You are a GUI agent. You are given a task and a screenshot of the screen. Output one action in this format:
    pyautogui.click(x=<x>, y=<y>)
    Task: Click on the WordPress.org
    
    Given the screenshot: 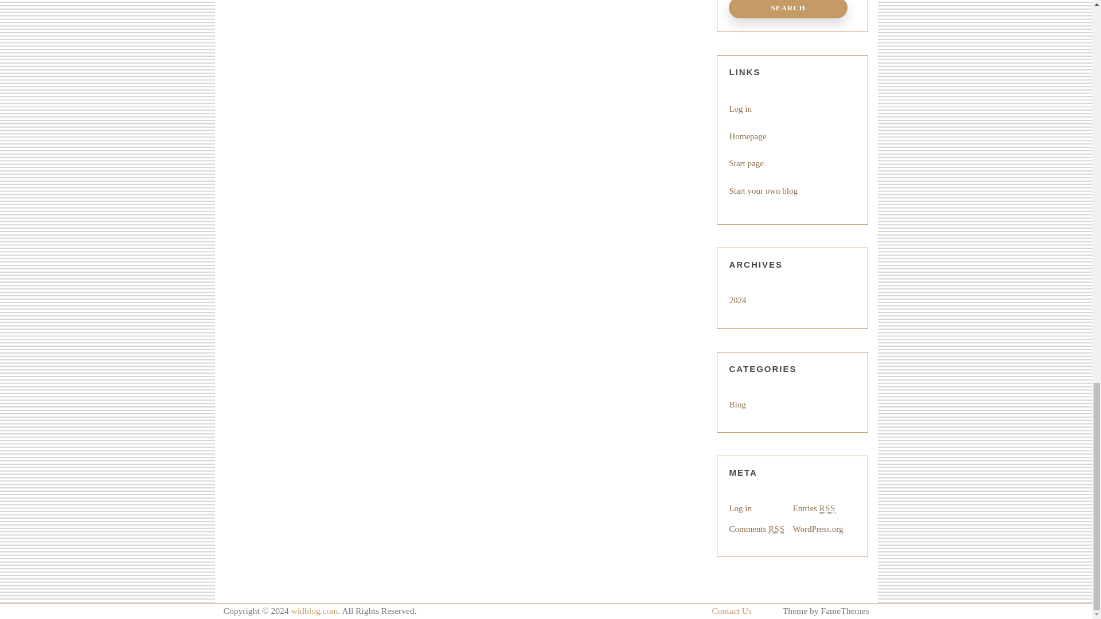 What is the action you would take?
    pyautogui.click(x=818, y=528)
    